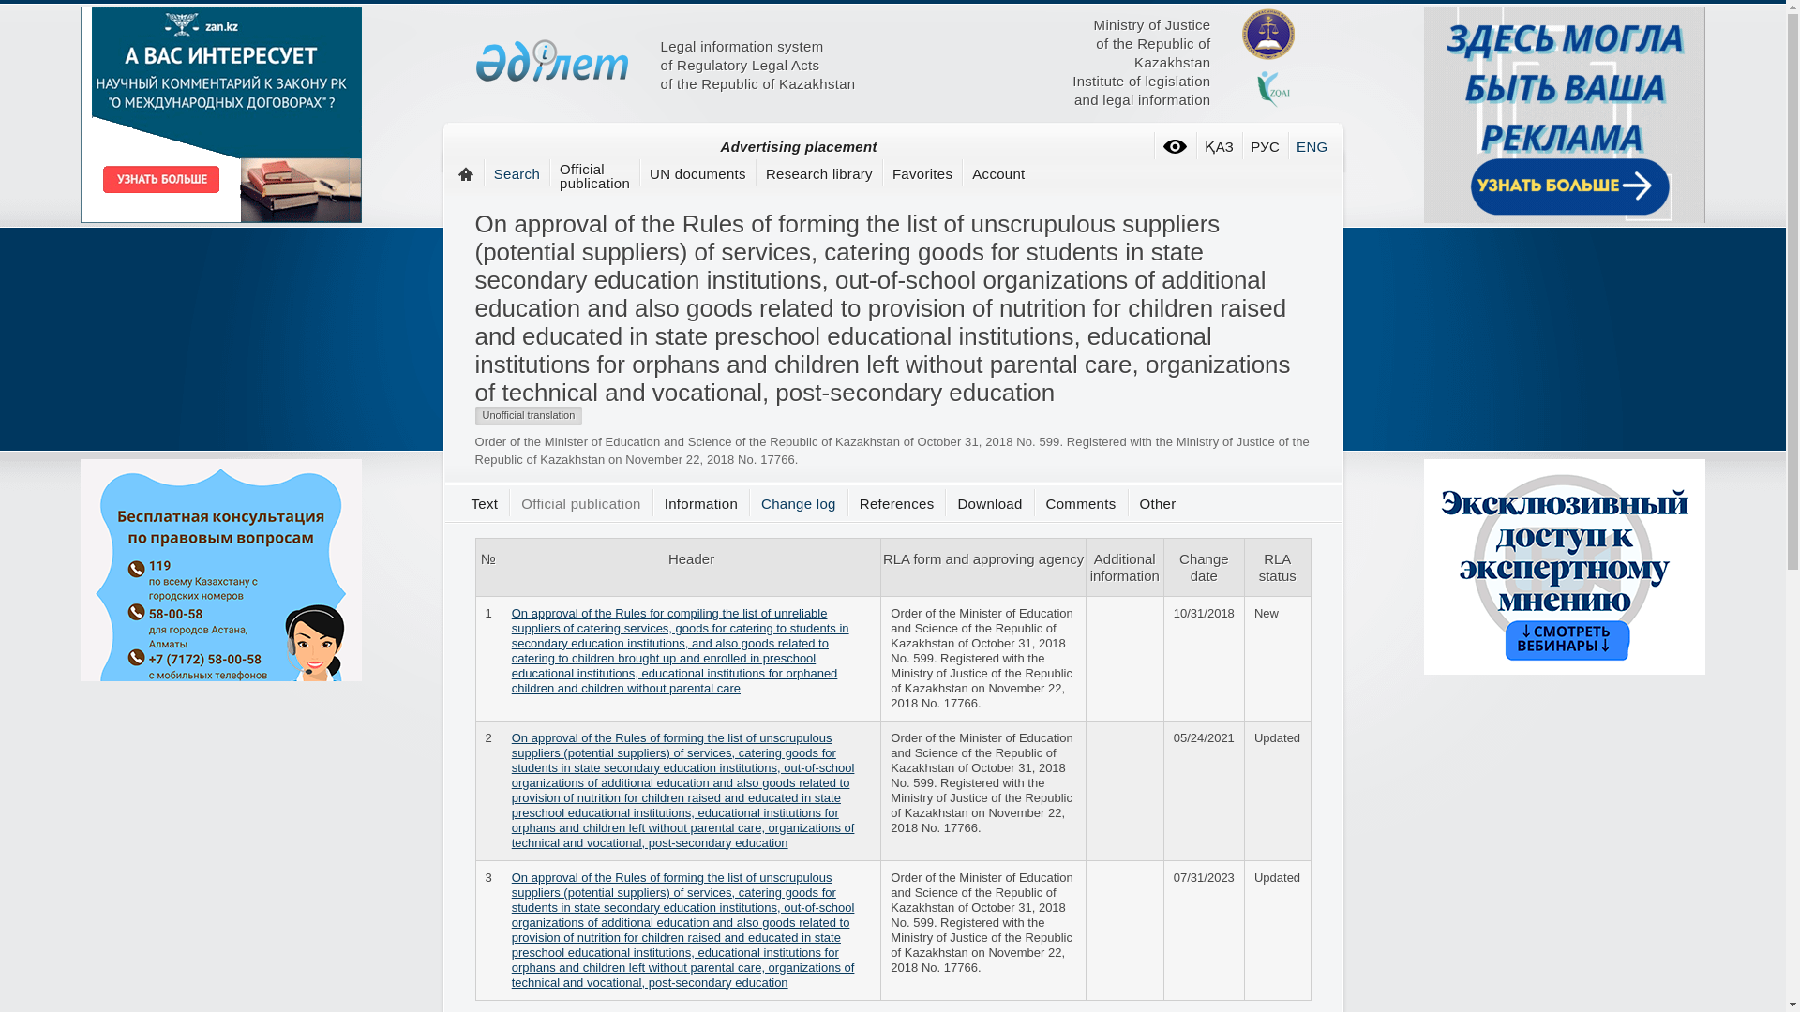 The height and width of the screenshot is (1012, 1800). What do you see at coordinates (594, 177) in the screenshot?
I see `Account` at bounding box center [594, 177].